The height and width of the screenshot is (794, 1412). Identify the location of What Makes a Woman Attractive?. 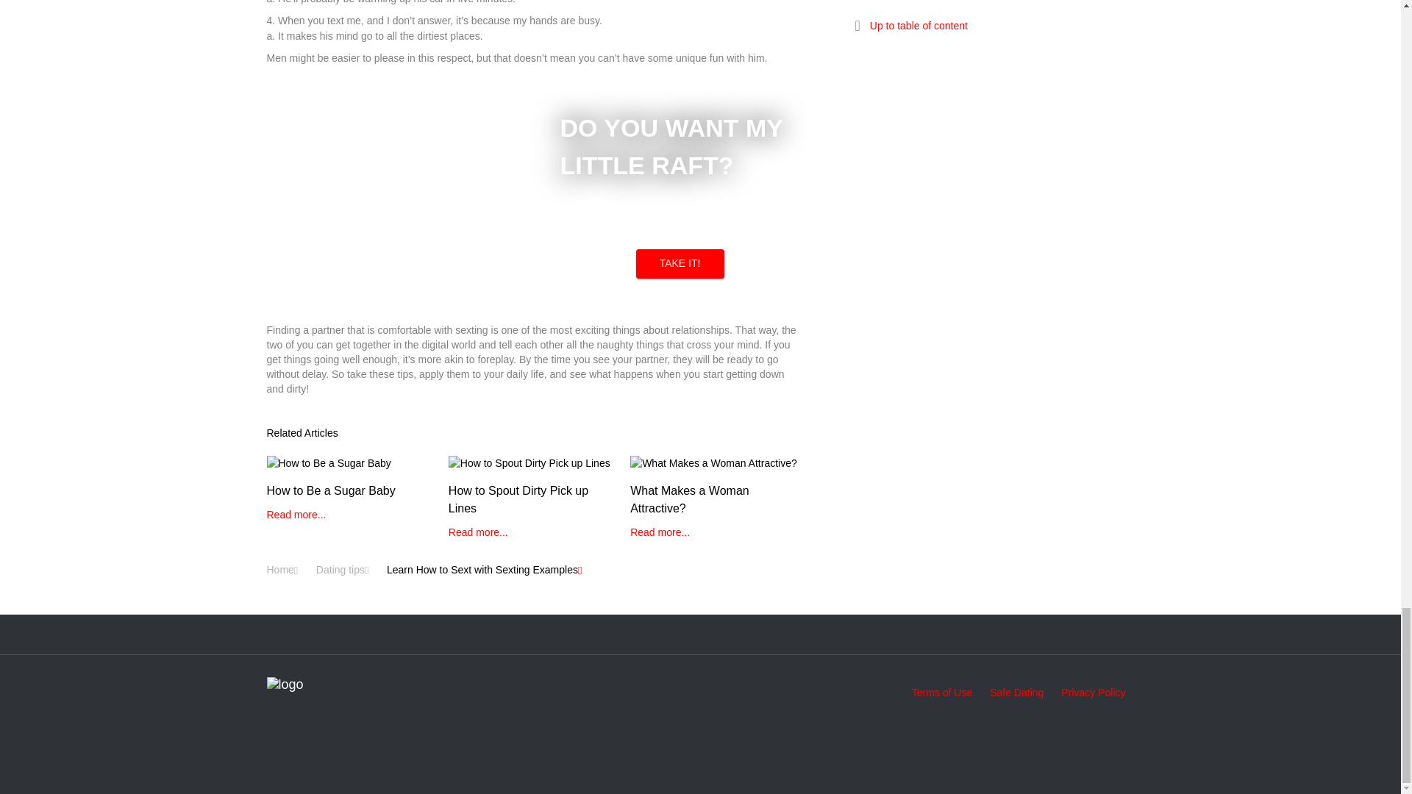
(713, 498).